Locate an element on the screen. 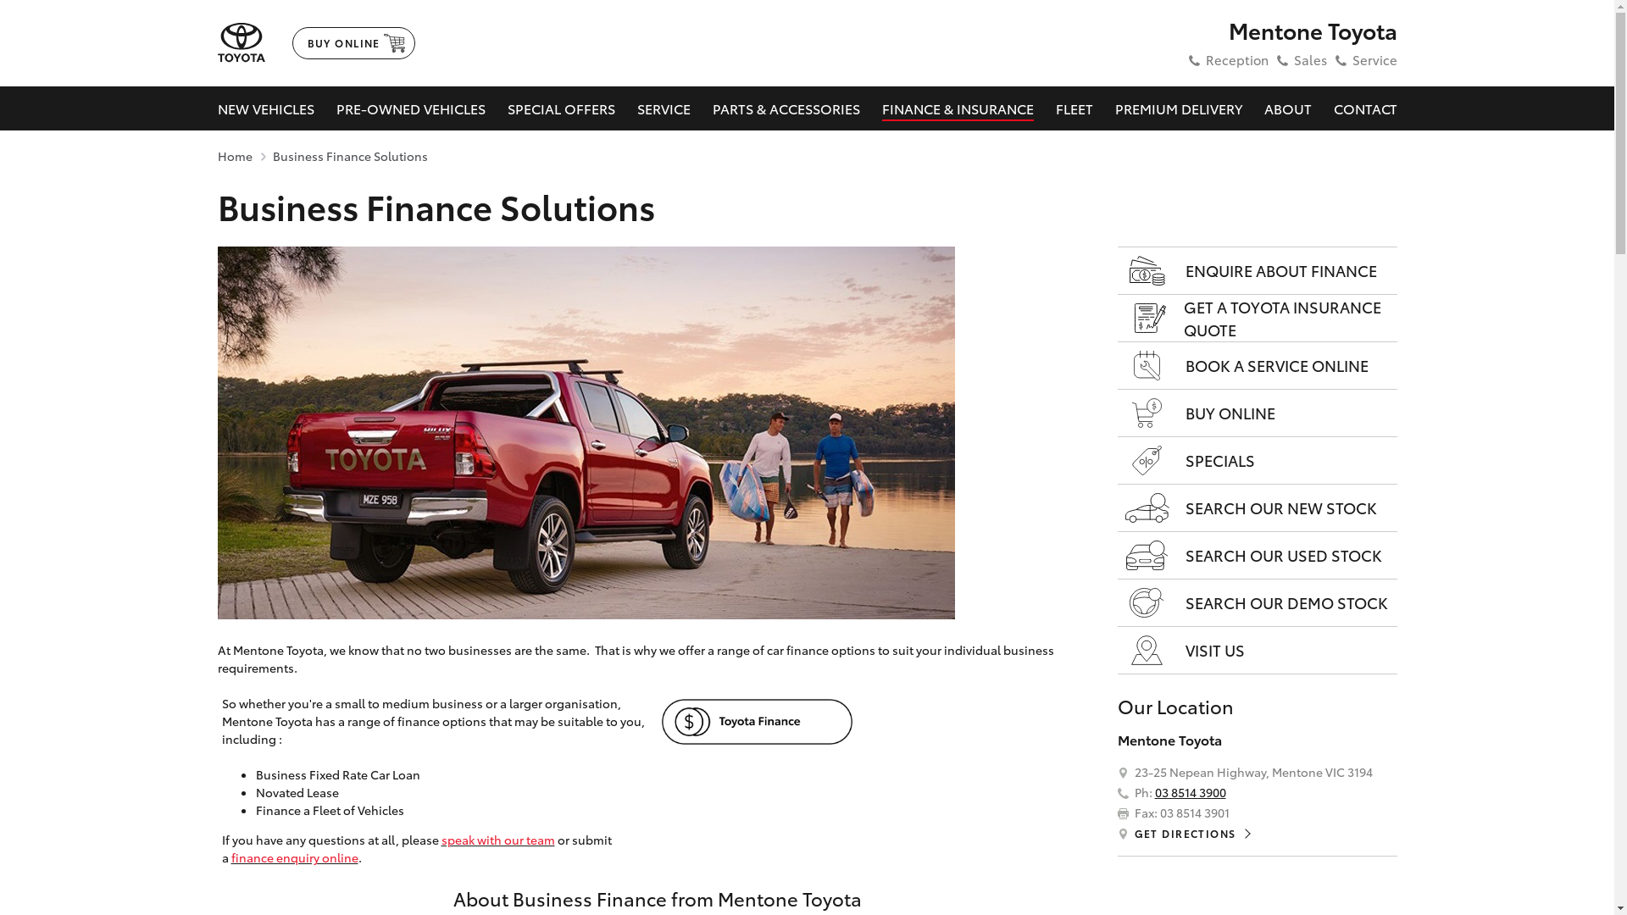 The height and width of the screenshot is (915, 1627). SEARCH OUR DEMO STOCK is located at coordinates (1257, 603).